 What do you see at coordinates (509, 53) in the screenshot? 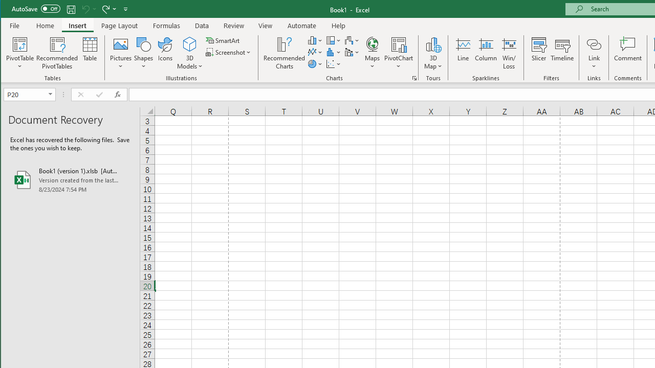
I see `Win/Loss` at bounding box center [509, 53].